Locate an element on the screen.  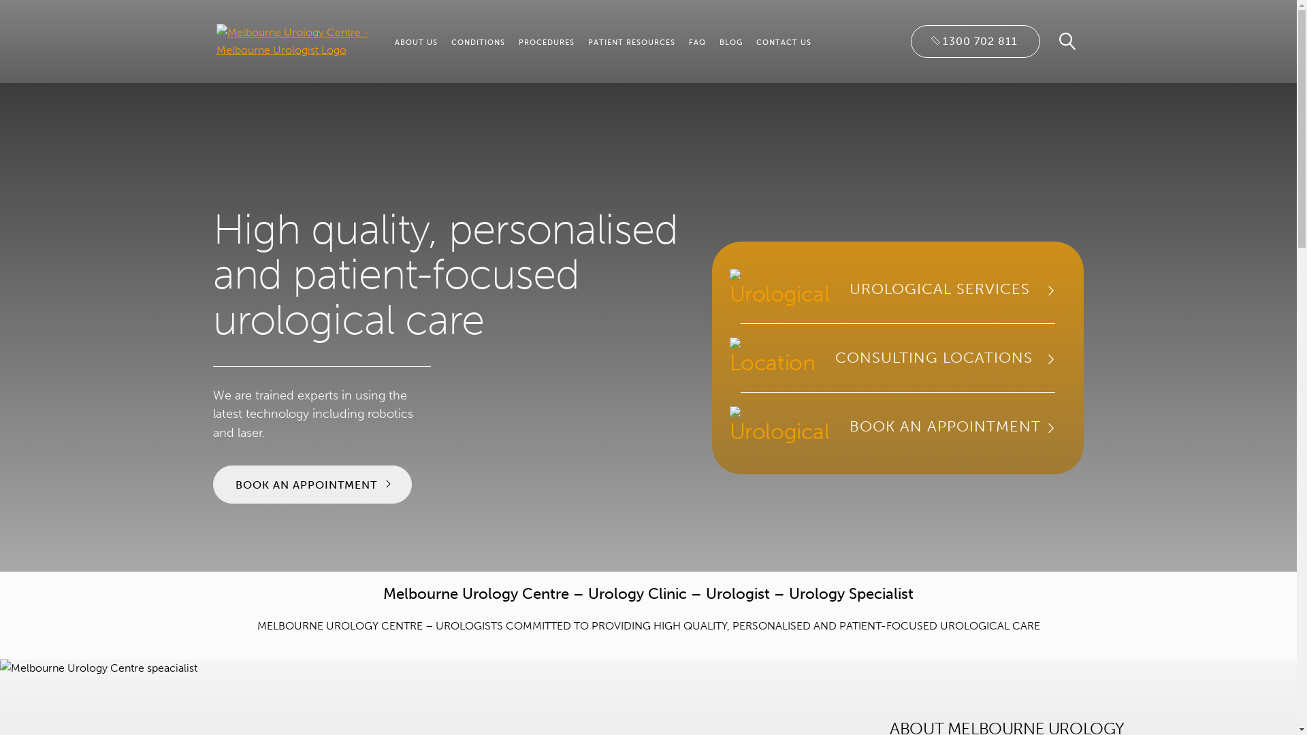
BLOG is located at coordinates (730, 42).